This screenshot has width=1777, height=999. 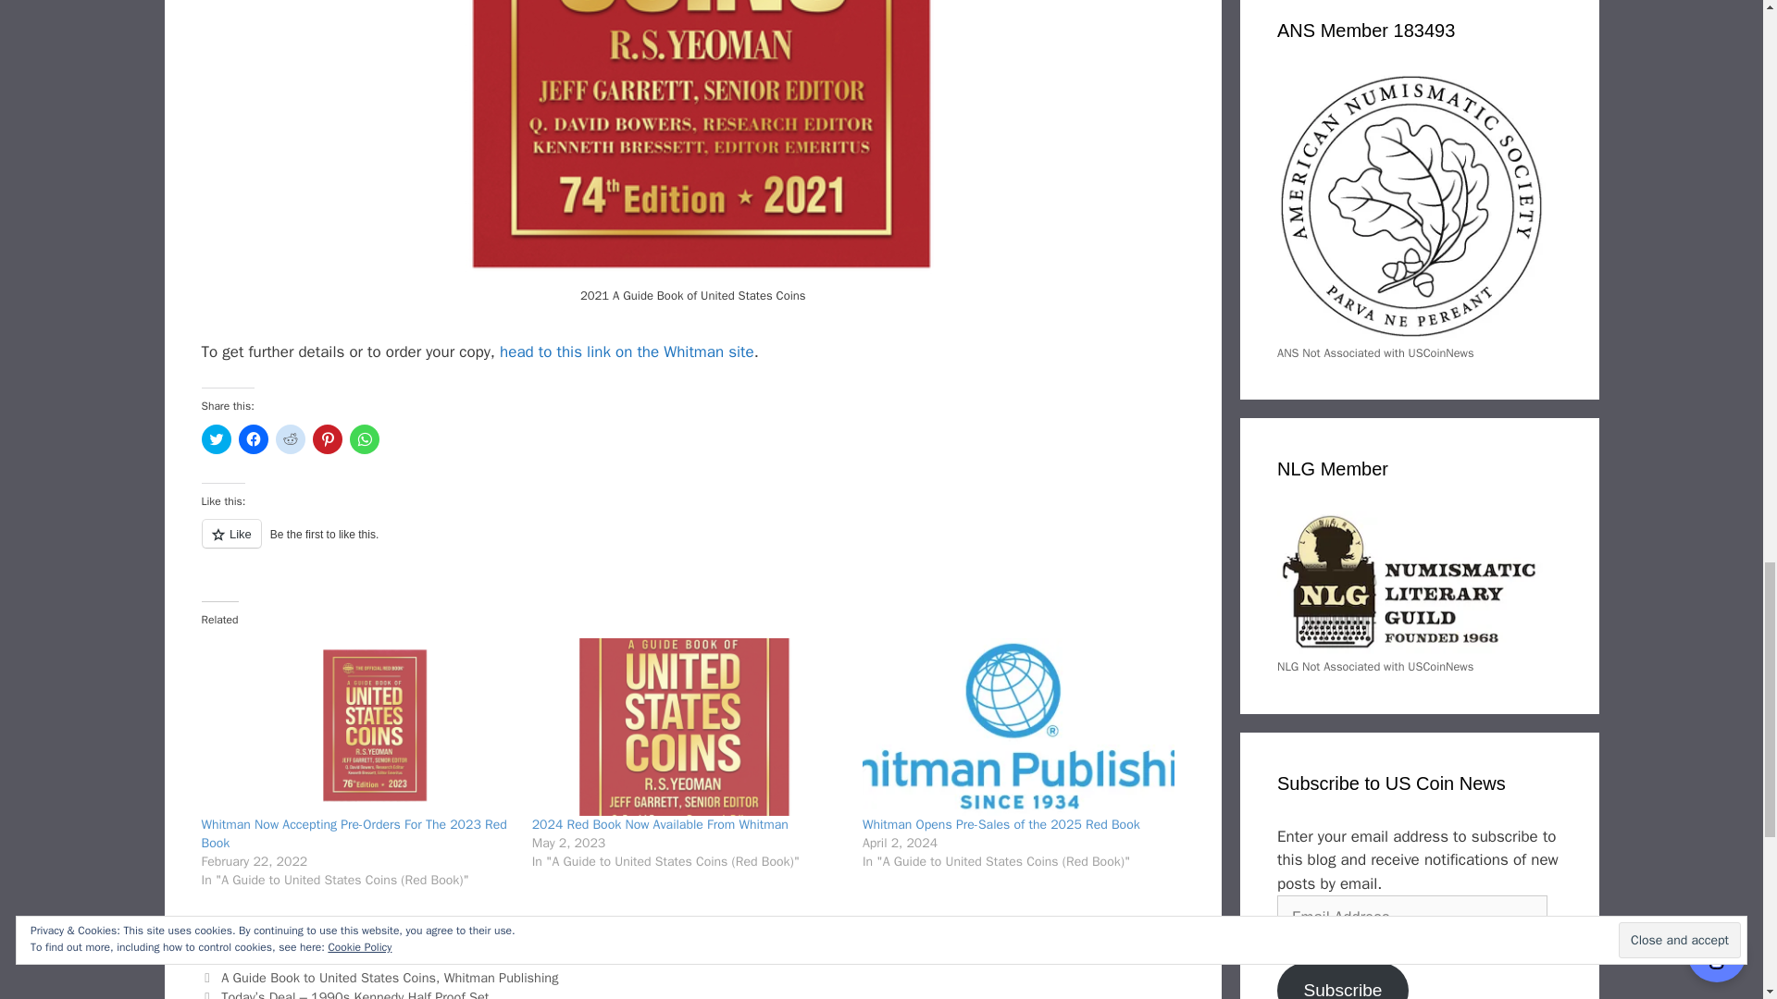 I want to click on A Guide Book to United States Coins, so click(x=328, y=977).